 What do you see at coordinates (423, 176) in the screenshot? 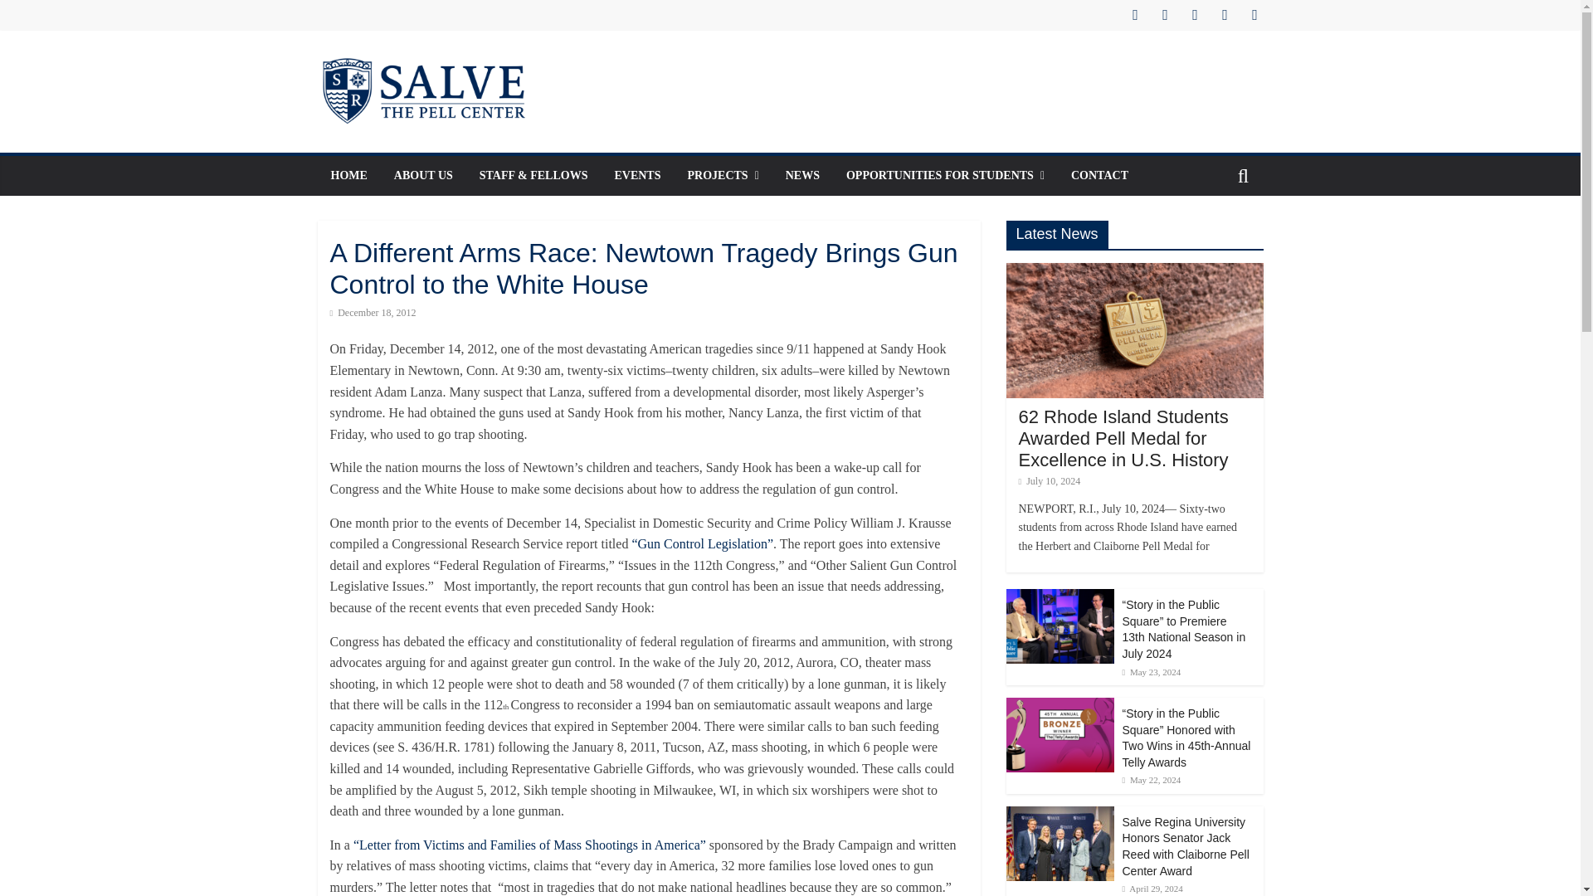
I see `ABOUT US` at bounding box center [423, 176].